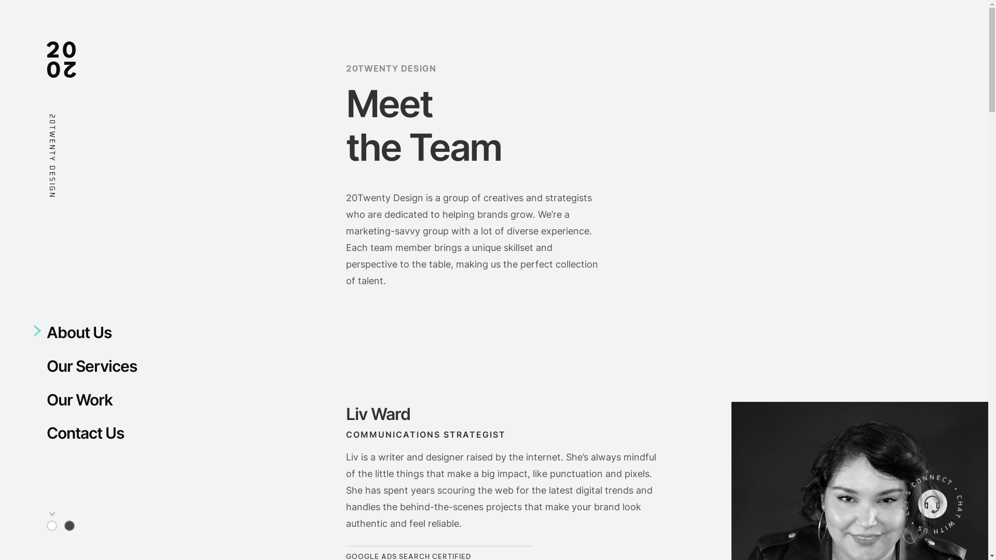  What do you see at coordinates (52, 526) in the screenshot?
I see `Switch to light theme` at bounding box center [52, 526].